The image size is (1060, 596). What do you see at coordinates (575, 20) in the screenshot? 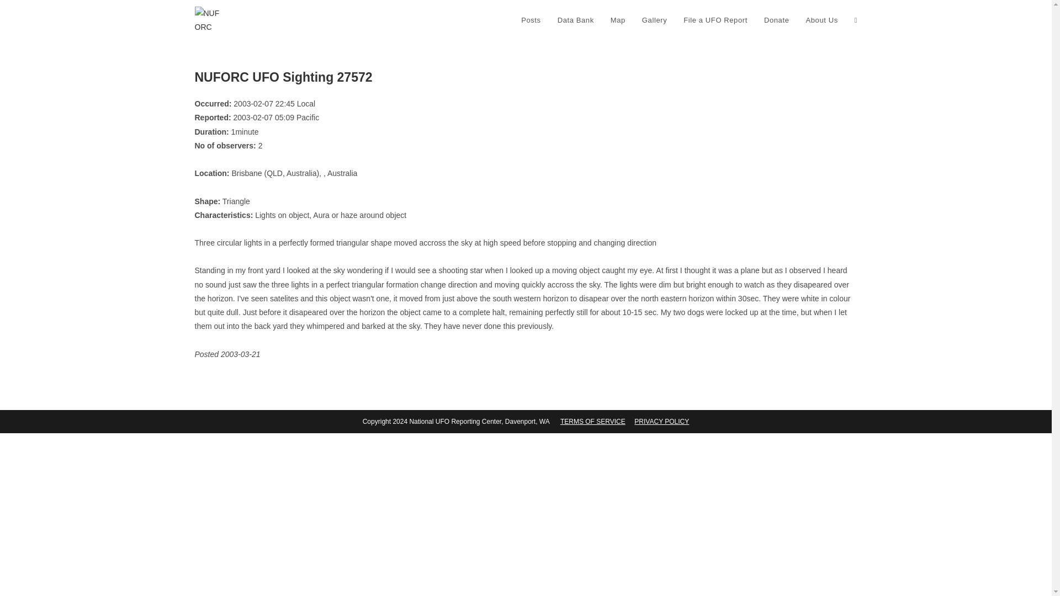
I see `Data Bank` at bounding box center [575, 20].